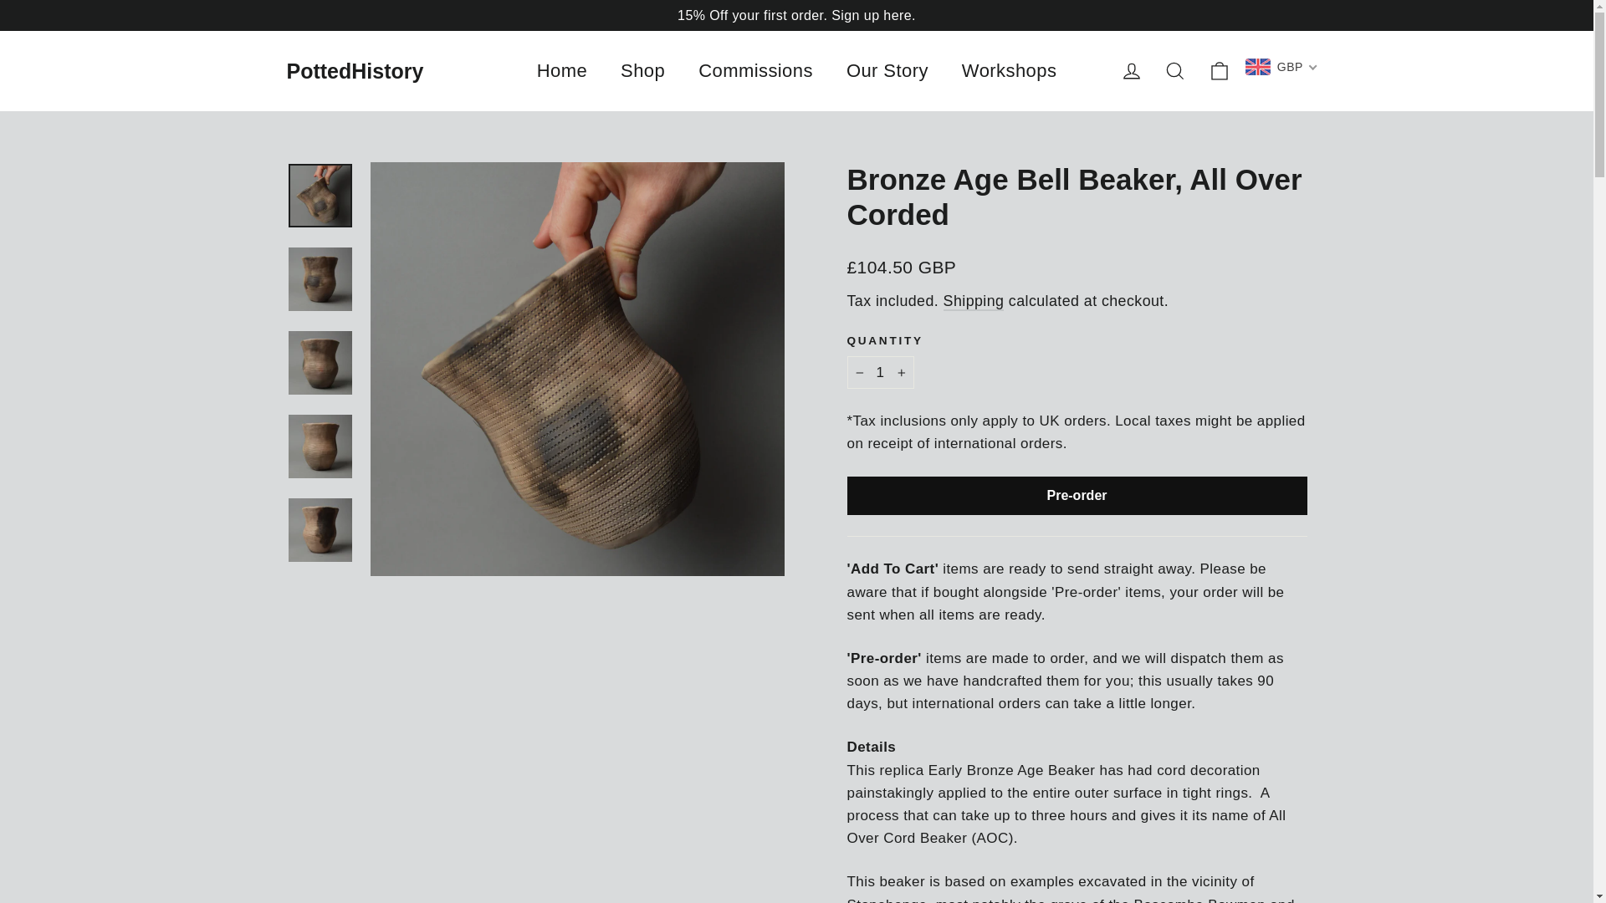 Image resolution: width=1606 pixels, height=903 pixels. What do you see at coordinates (1009, 70) in the screenshot?
I see `Shop` at bounding box center [1009, 70].